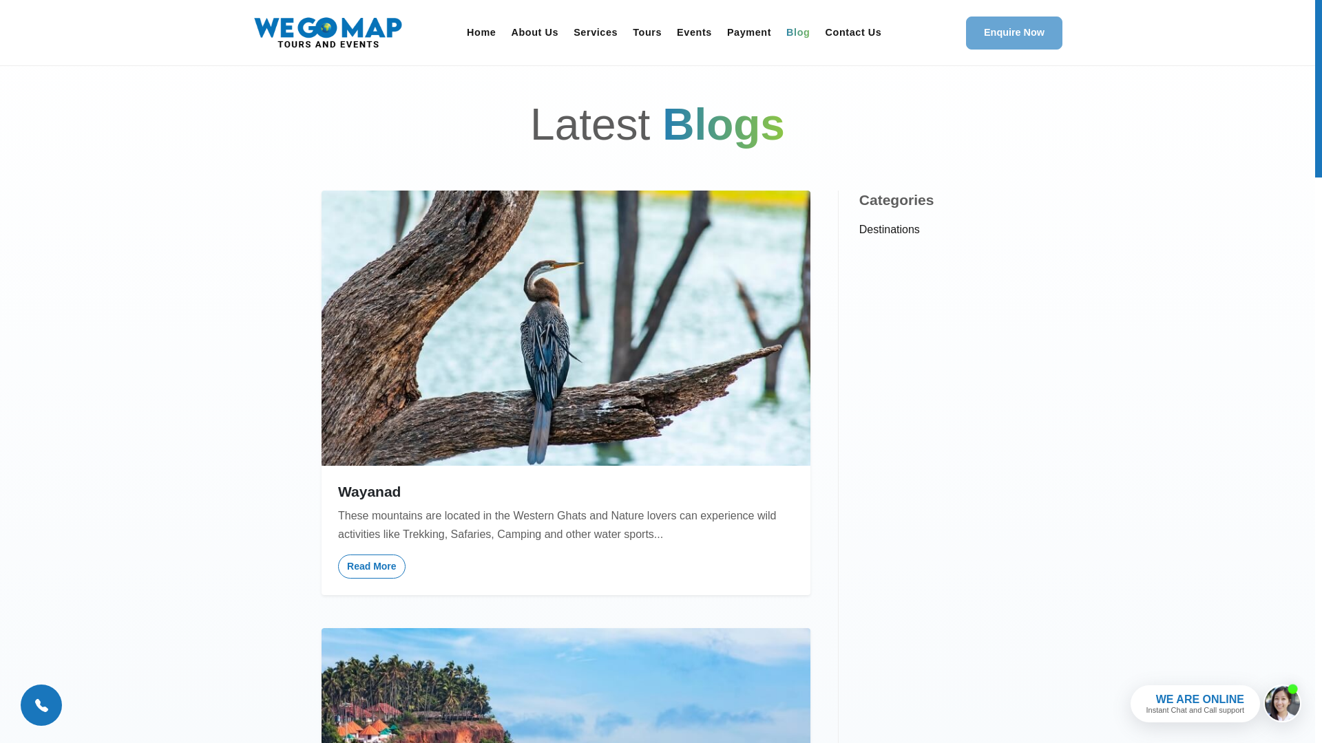  Describe the element at coordinates (534, 33) in the screenshot. I see `About Us` at that location.